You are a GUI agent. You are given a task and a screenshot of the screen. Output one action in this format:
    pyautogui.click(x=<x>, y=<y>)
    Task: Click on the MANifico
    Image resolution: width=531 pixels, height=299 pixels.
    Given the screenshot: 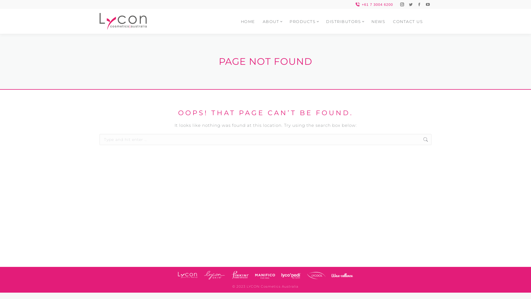 What is the action you would take?
    pyautogui.click(x=265, y=275)
    